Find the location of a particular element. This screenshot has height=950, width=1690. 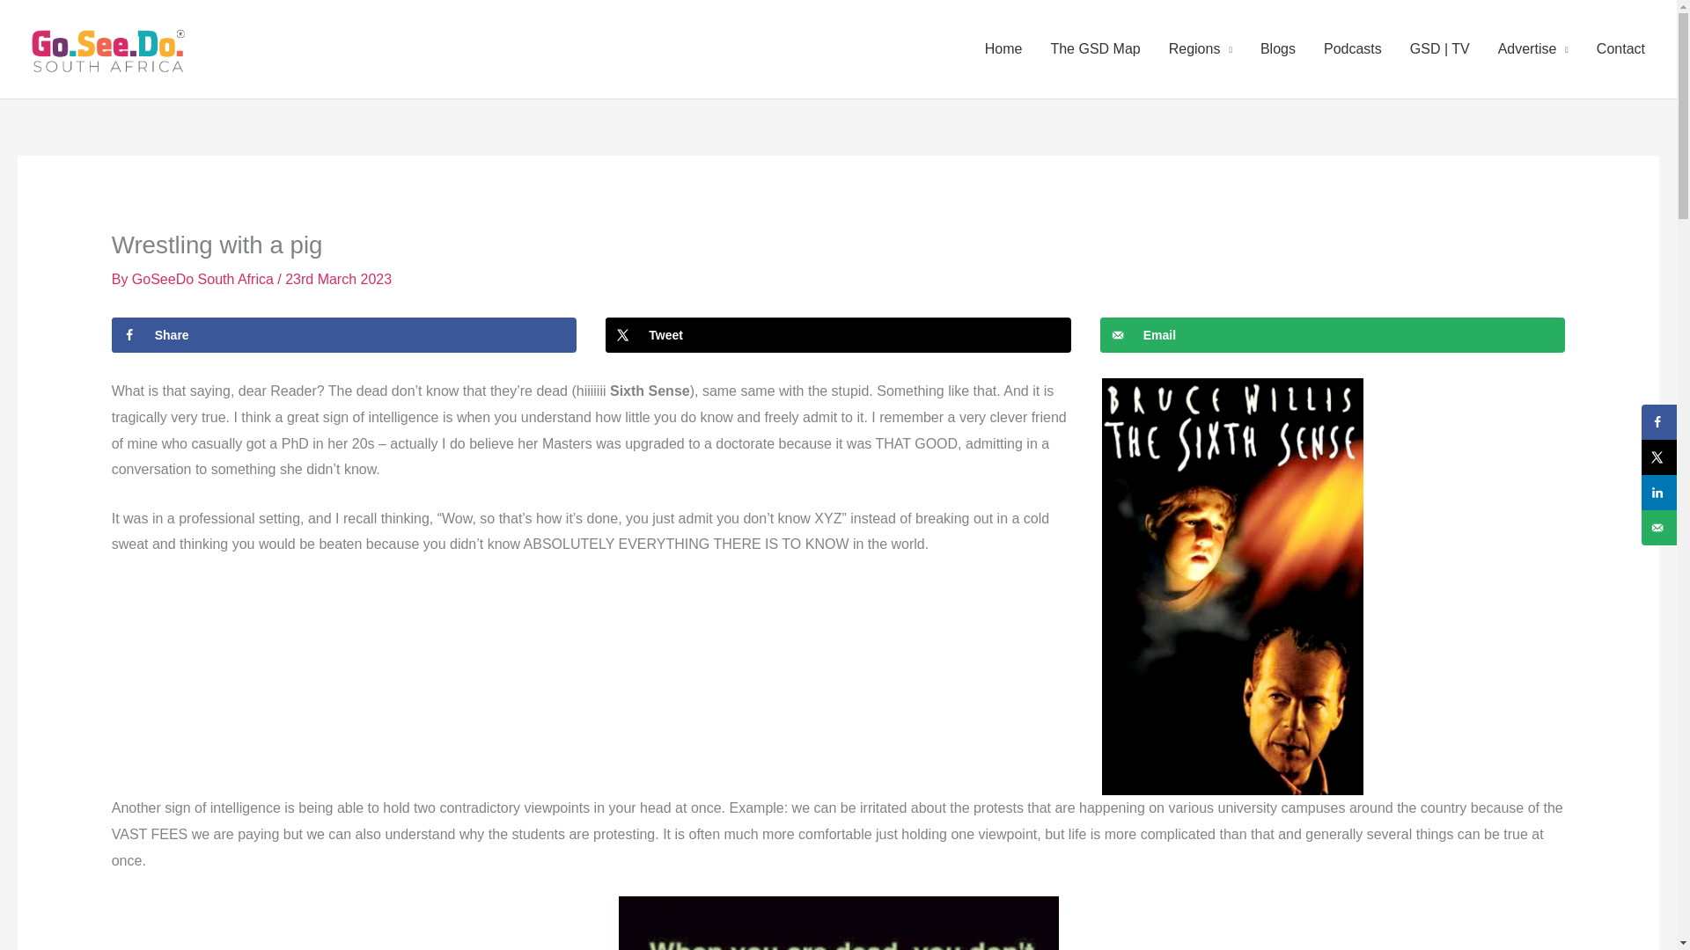

Email is located at coordinates (1333, 334).